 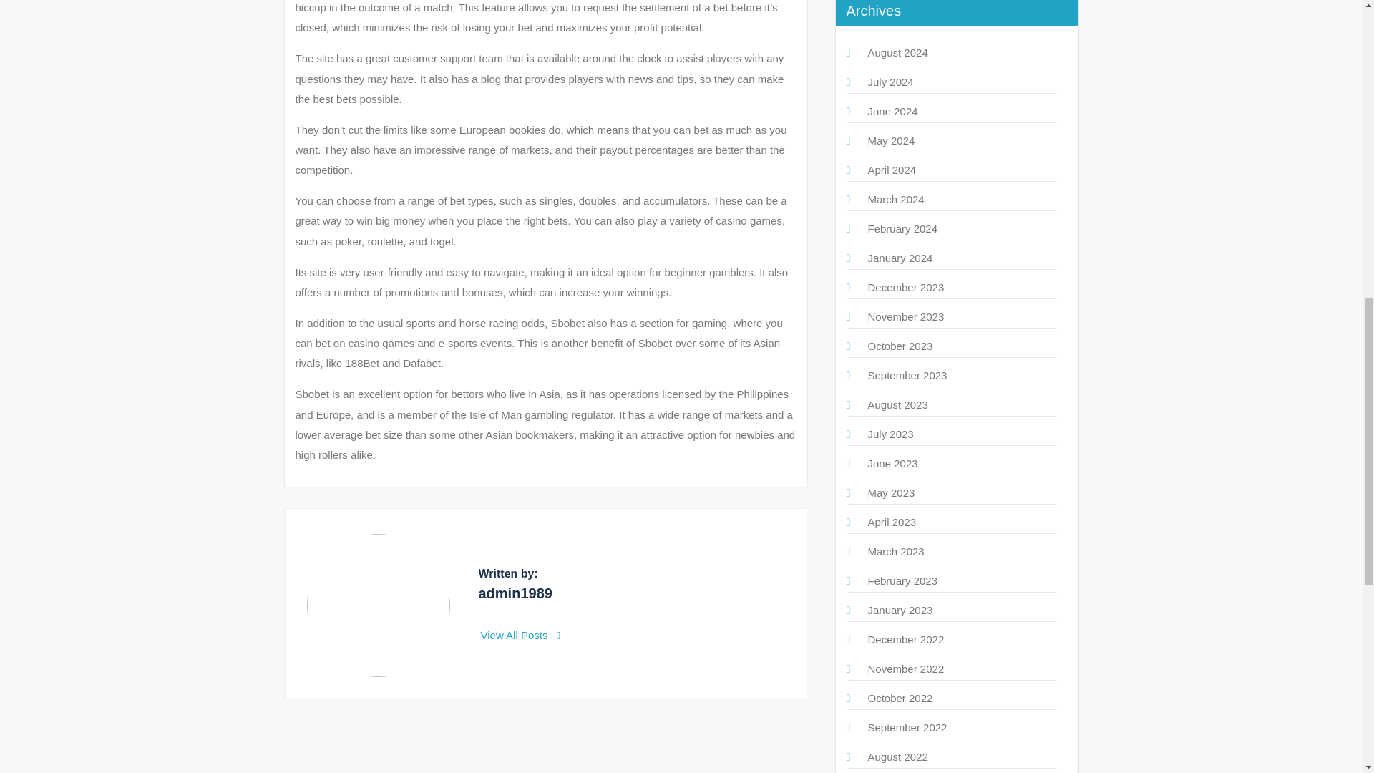 What do you see at coordinates (890, 492) in the screenshot?
I see `May 2023` at bounding box center [890, 492].